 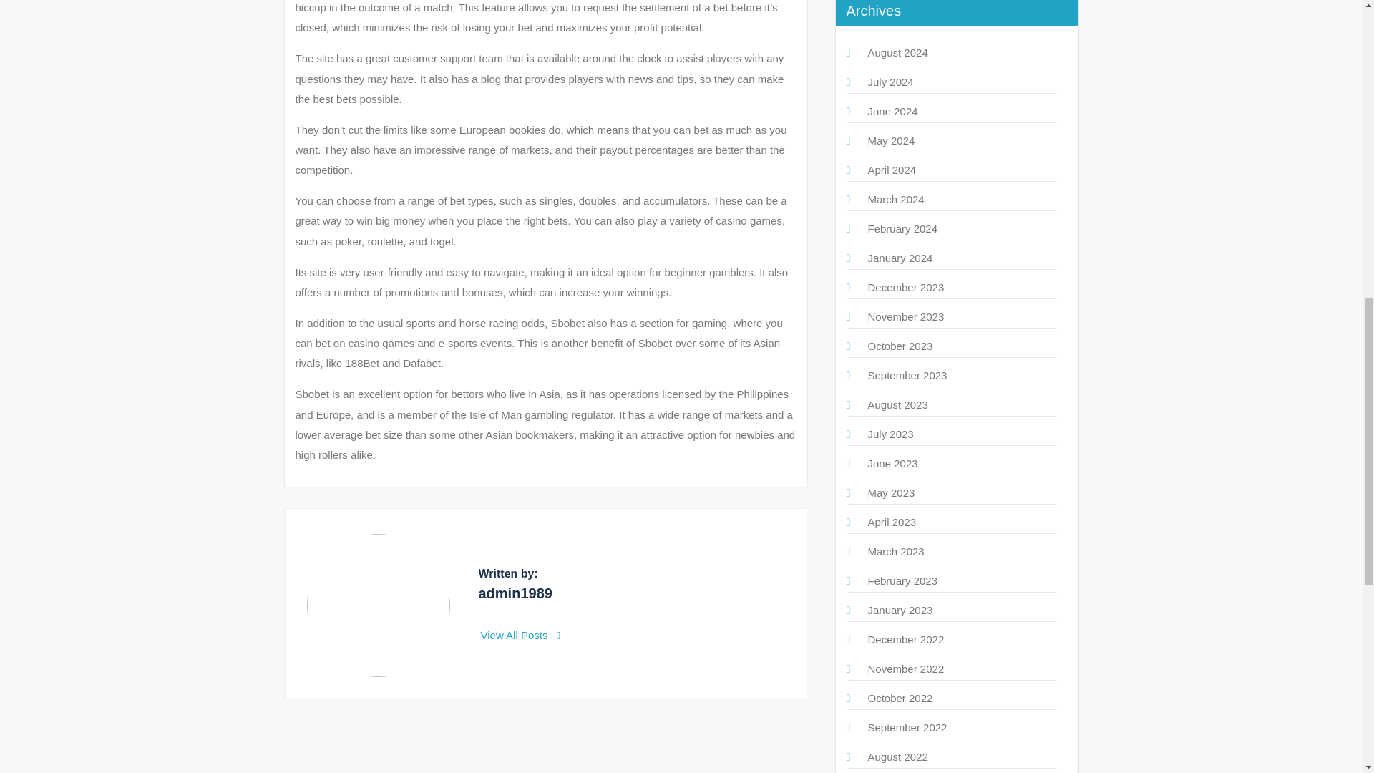 What do you see at coordinates (890, 492) in the screenshot?
I see `May 2023` at bounding box center [890, 492].